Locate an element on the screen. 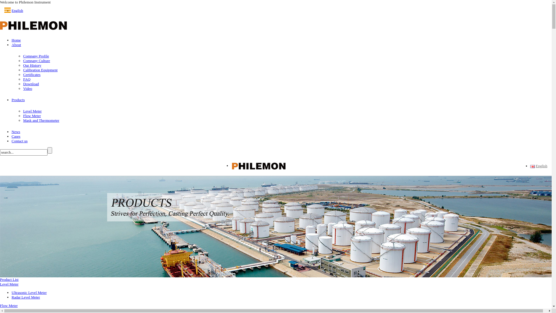 The height and width of the screenshot is (313, 556). Download is located at coordinates (31, 84).